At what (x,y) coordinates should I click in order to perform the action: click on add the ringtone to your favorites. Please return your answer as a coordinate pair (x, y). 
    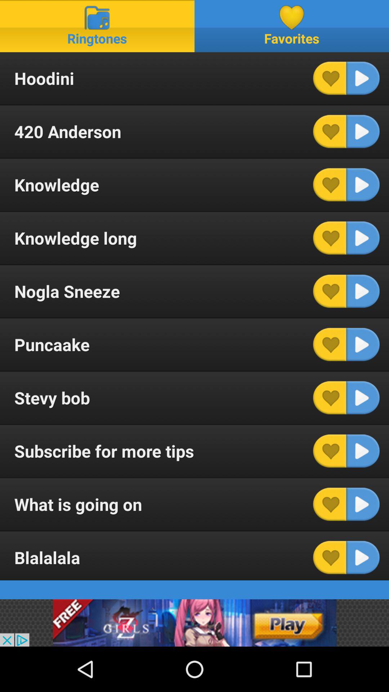
    Looking at the image, I should click on (330, 291).